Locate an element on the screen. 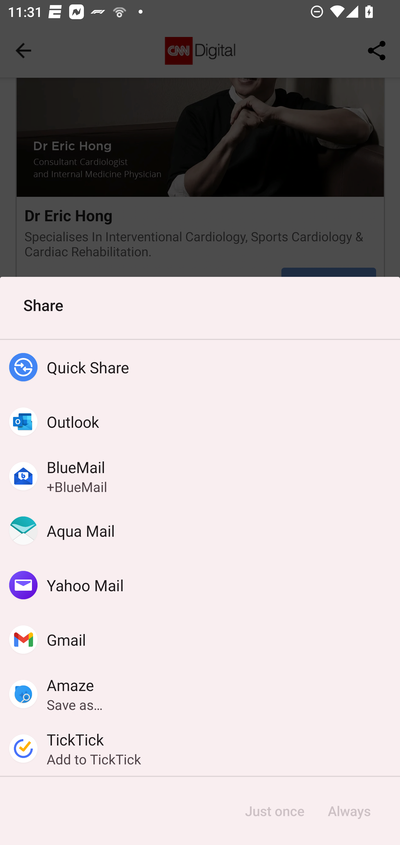 Image resolution: width=400 pixels, height=845 pixels. Yahoo Mail is located at coordinates (200, 585).